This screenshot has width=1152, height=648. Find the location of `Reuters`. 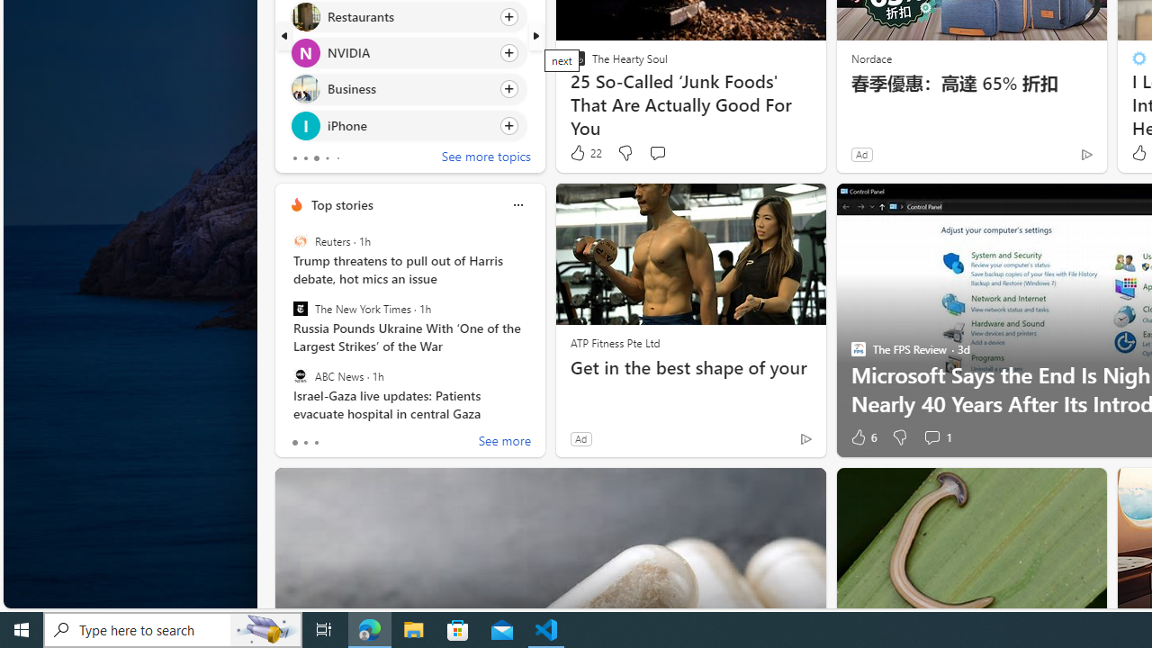

Reuters is located at coordinates (300, 241).